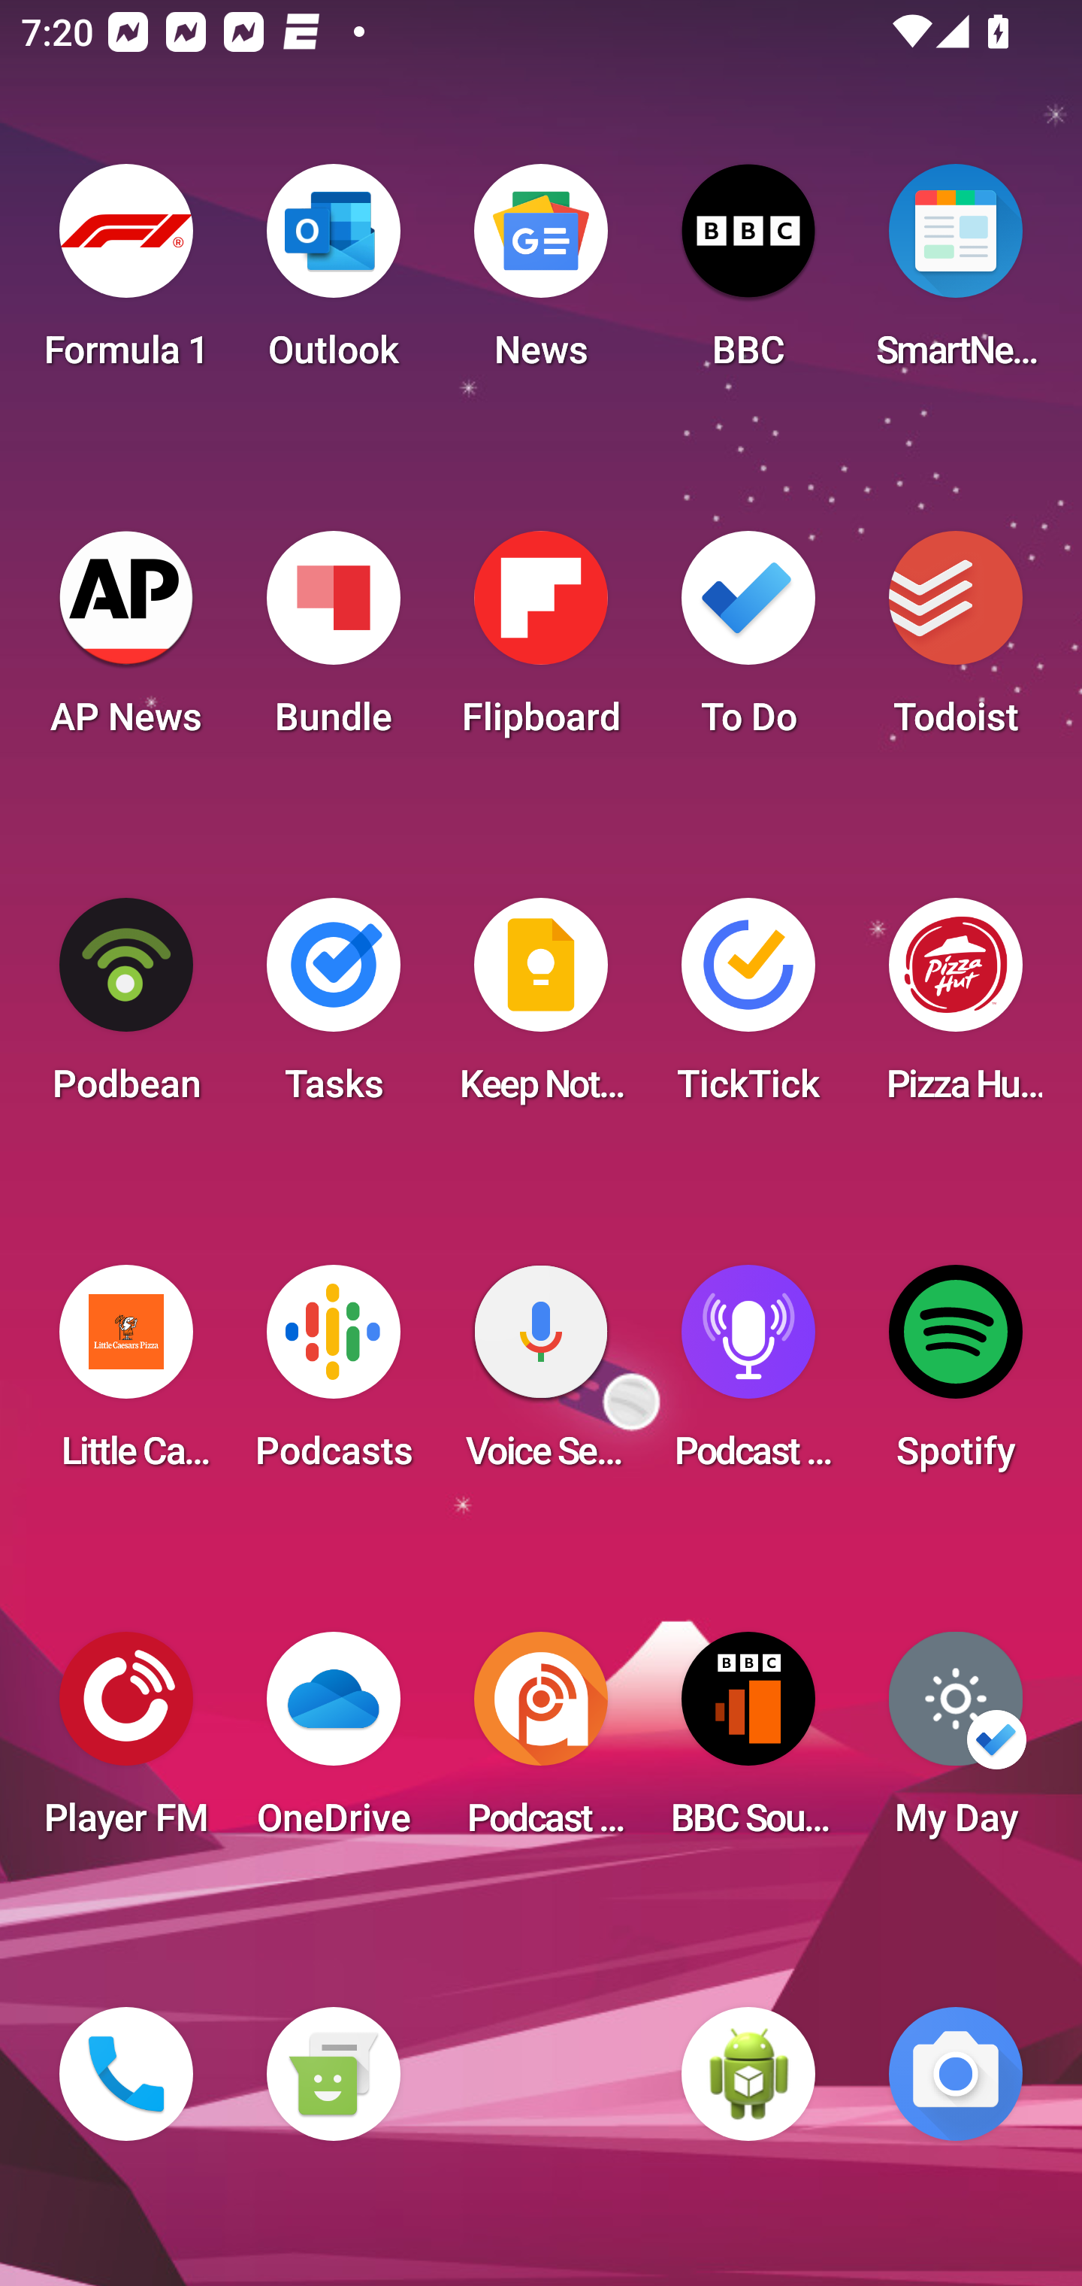 The image size is (1082, 2286). Describe the element at coordinates (126, 1743) in the screenshot. I see `Player FM` at that location.